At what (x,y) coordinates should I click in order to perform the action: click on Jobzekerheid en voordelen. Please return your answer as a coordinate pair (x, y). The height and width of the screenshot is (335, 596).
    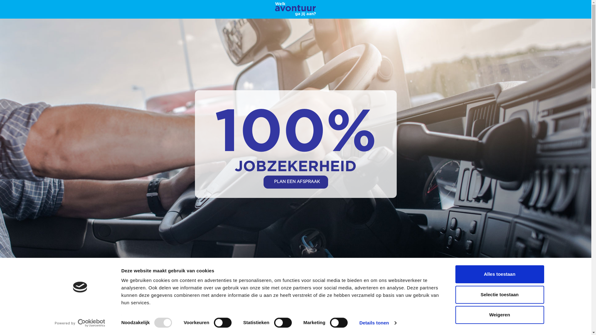
    Looking at the image, I should click on (146, 292).